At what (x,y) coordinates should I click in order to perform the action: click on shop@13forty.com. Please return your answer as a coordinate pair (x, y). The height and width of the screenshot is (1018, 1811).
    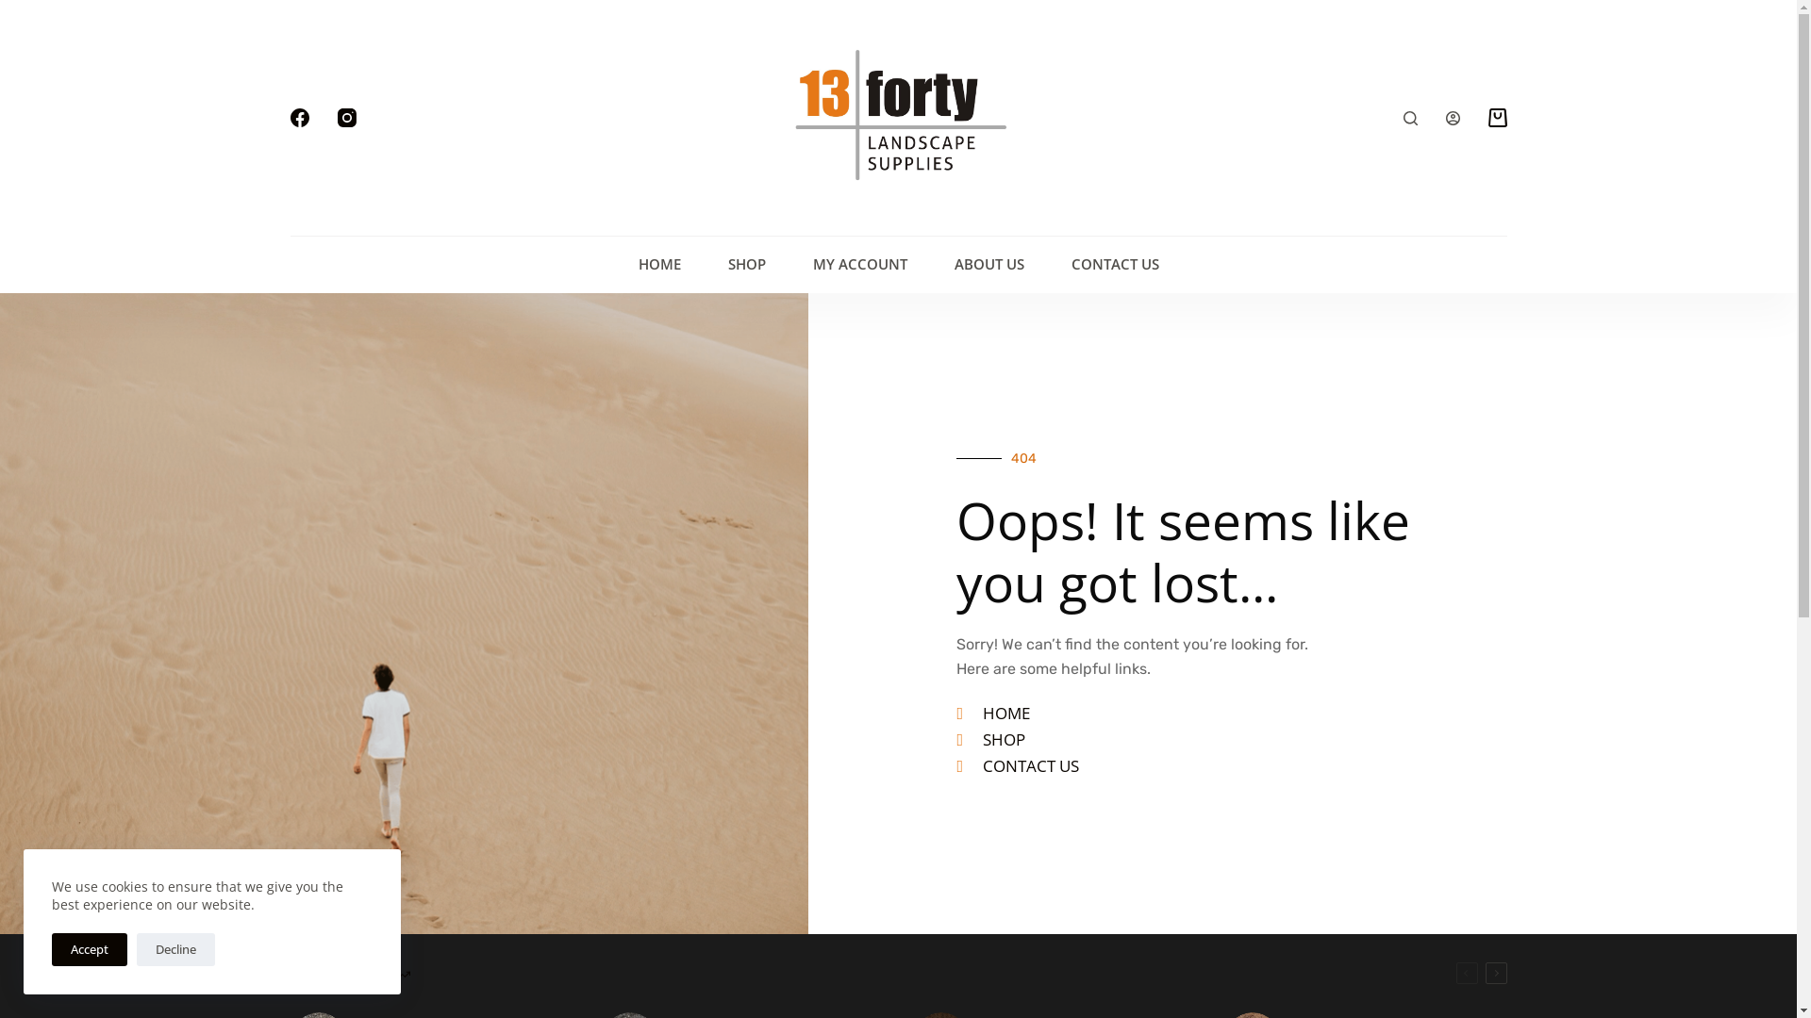
    Looking at the image, I should click on (1362, 806).